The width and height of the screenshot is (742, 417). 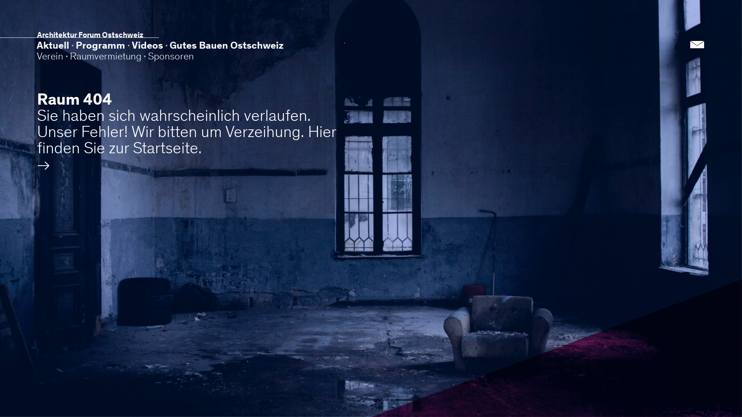 What do you see at coordinates (50, 56) in the screenshot?
I see `Verein` at bounding box center [50, 56].